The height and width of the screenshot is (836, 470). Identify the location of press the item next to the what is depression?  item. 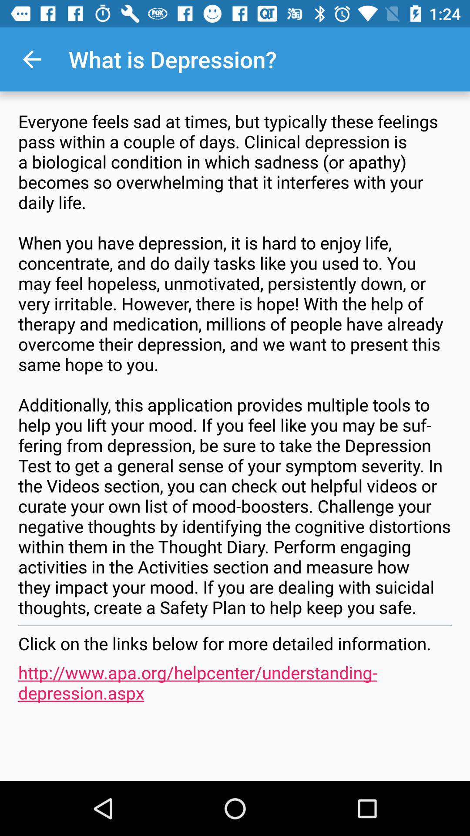
(32, 59).